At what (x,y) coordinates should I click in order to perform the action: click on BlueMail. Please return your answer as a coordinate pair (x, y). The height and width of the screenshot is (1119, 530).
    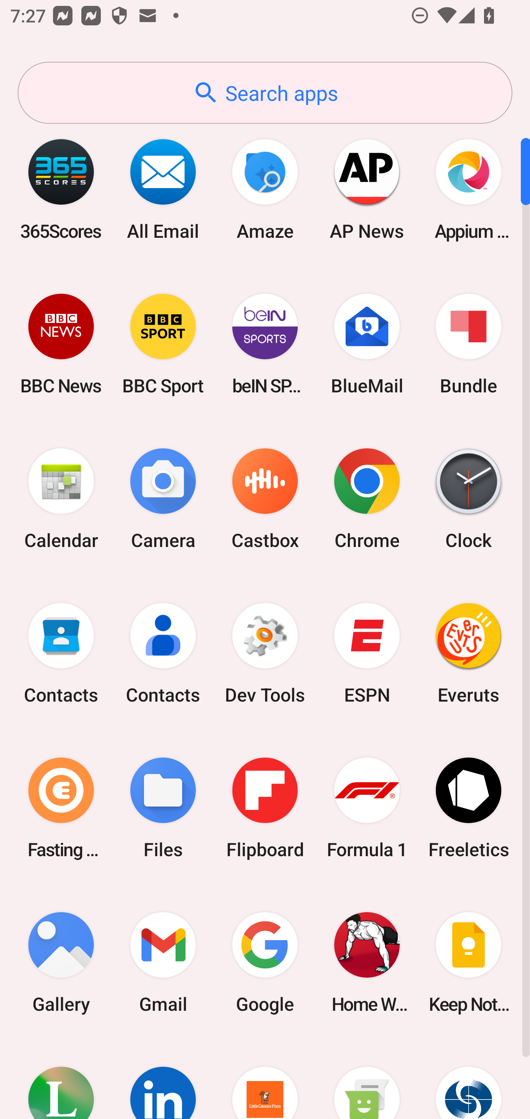
    Looking at the image, I should click on (367, 344).